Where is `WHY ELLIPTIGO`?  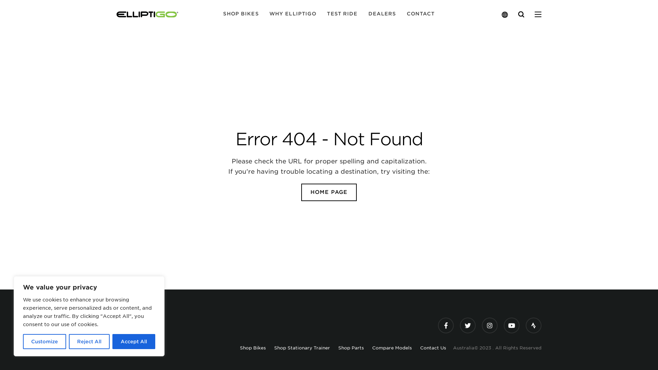
WHY ELLIPTIGO is located at coordinates (293, 14).